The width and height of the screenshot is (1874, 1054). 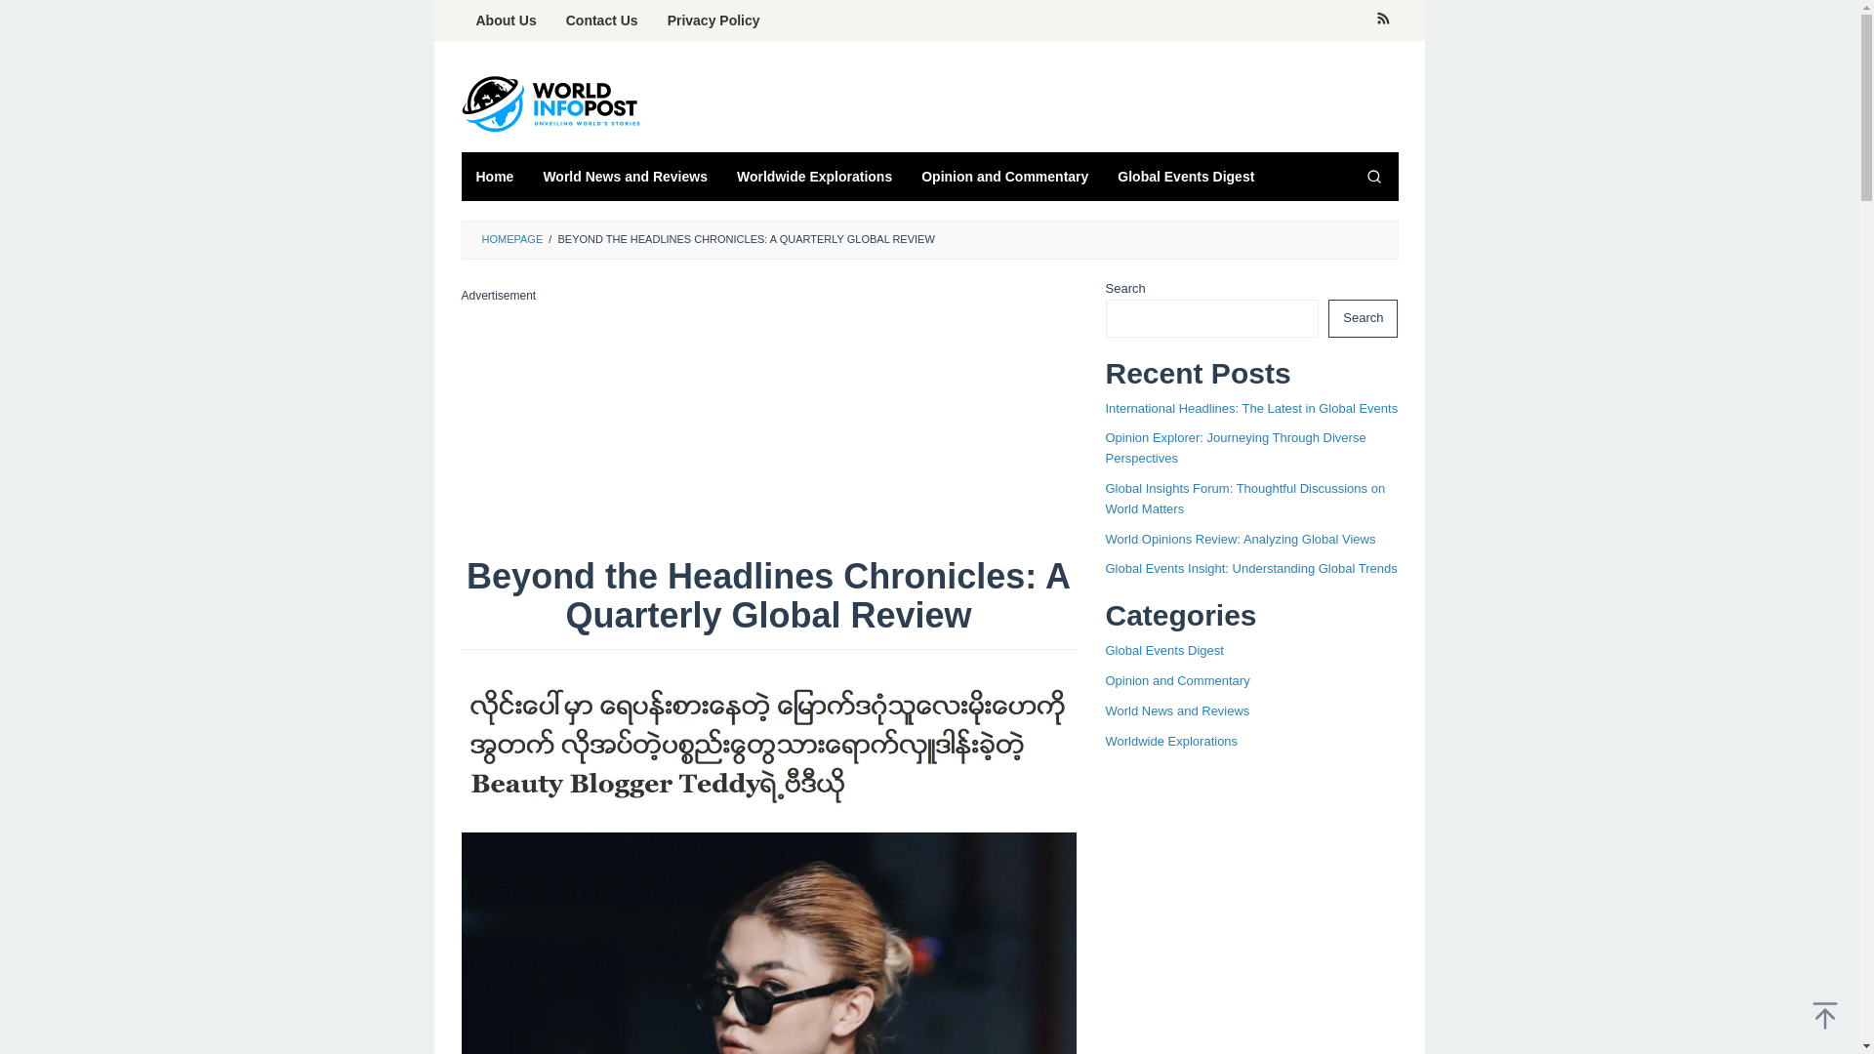 I want to click on World News and Reviews, so click(x=625, y=176).